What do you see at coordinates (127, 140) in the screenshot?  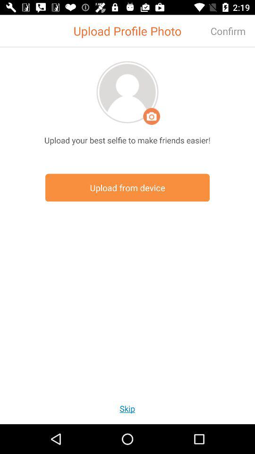 I see `select item above the upload from device item` at bounding box center [127, 140].